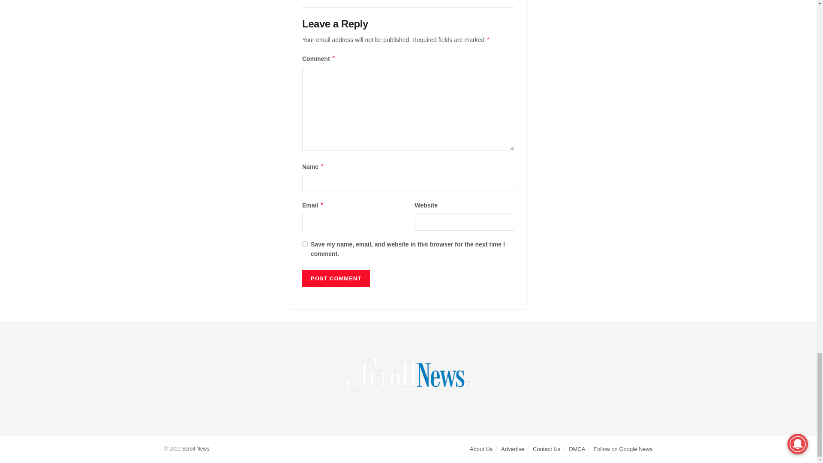 The width and height of the screenshot is (823, 463). What do you see at coordinates (305, 244) in the screenshot?
I see `yes` at bounding box center [305, 244].